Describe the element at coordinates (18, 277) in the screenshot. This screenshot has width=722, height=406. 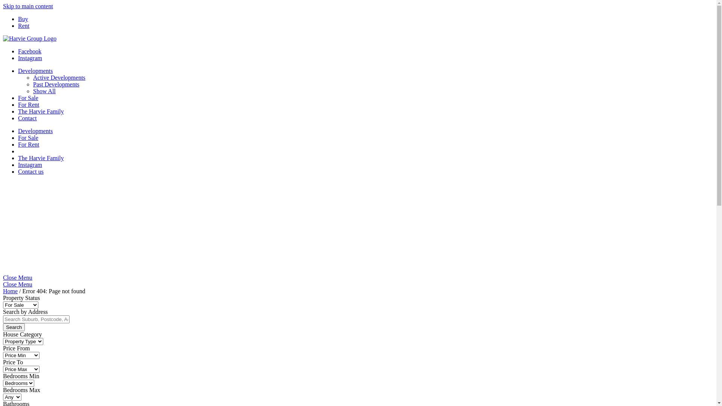
I see `Close Menu` at that location.